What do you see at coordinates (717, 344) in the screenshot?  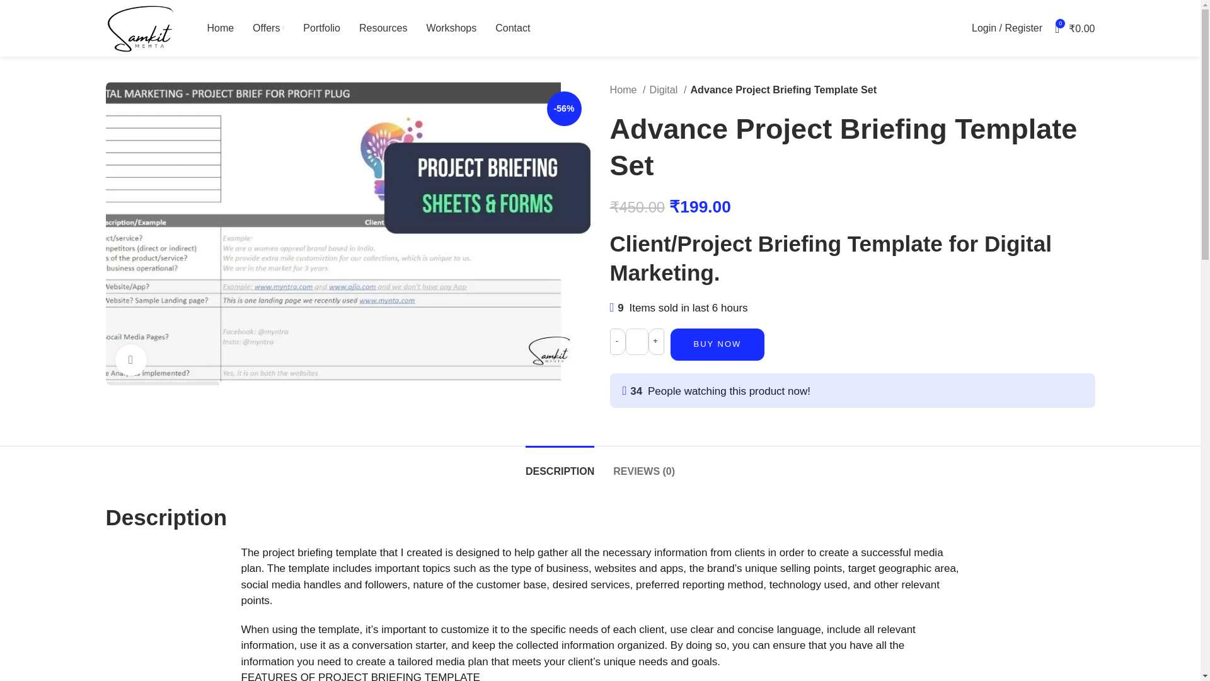 I see `BUY NOW` at bounding box center [717, 344].